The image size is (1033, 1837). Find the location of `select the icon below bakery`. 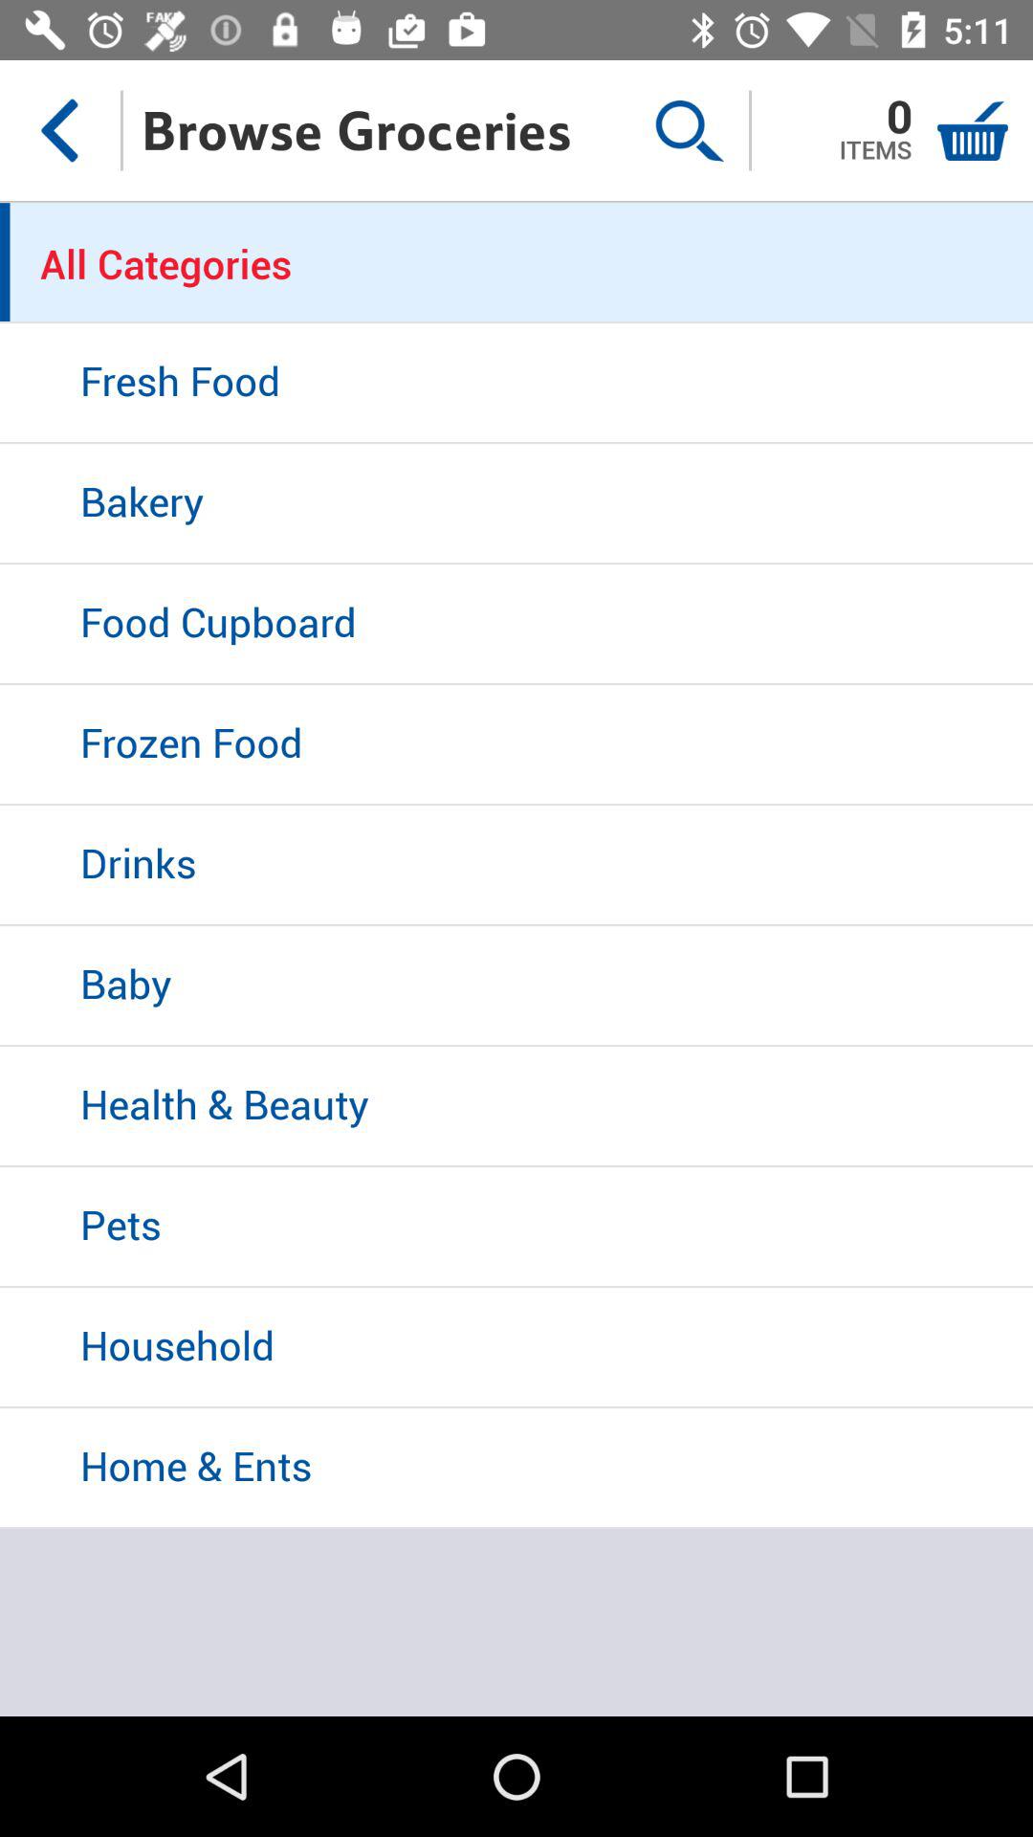

select the icon below bakery is located at coordinates (516, 625).